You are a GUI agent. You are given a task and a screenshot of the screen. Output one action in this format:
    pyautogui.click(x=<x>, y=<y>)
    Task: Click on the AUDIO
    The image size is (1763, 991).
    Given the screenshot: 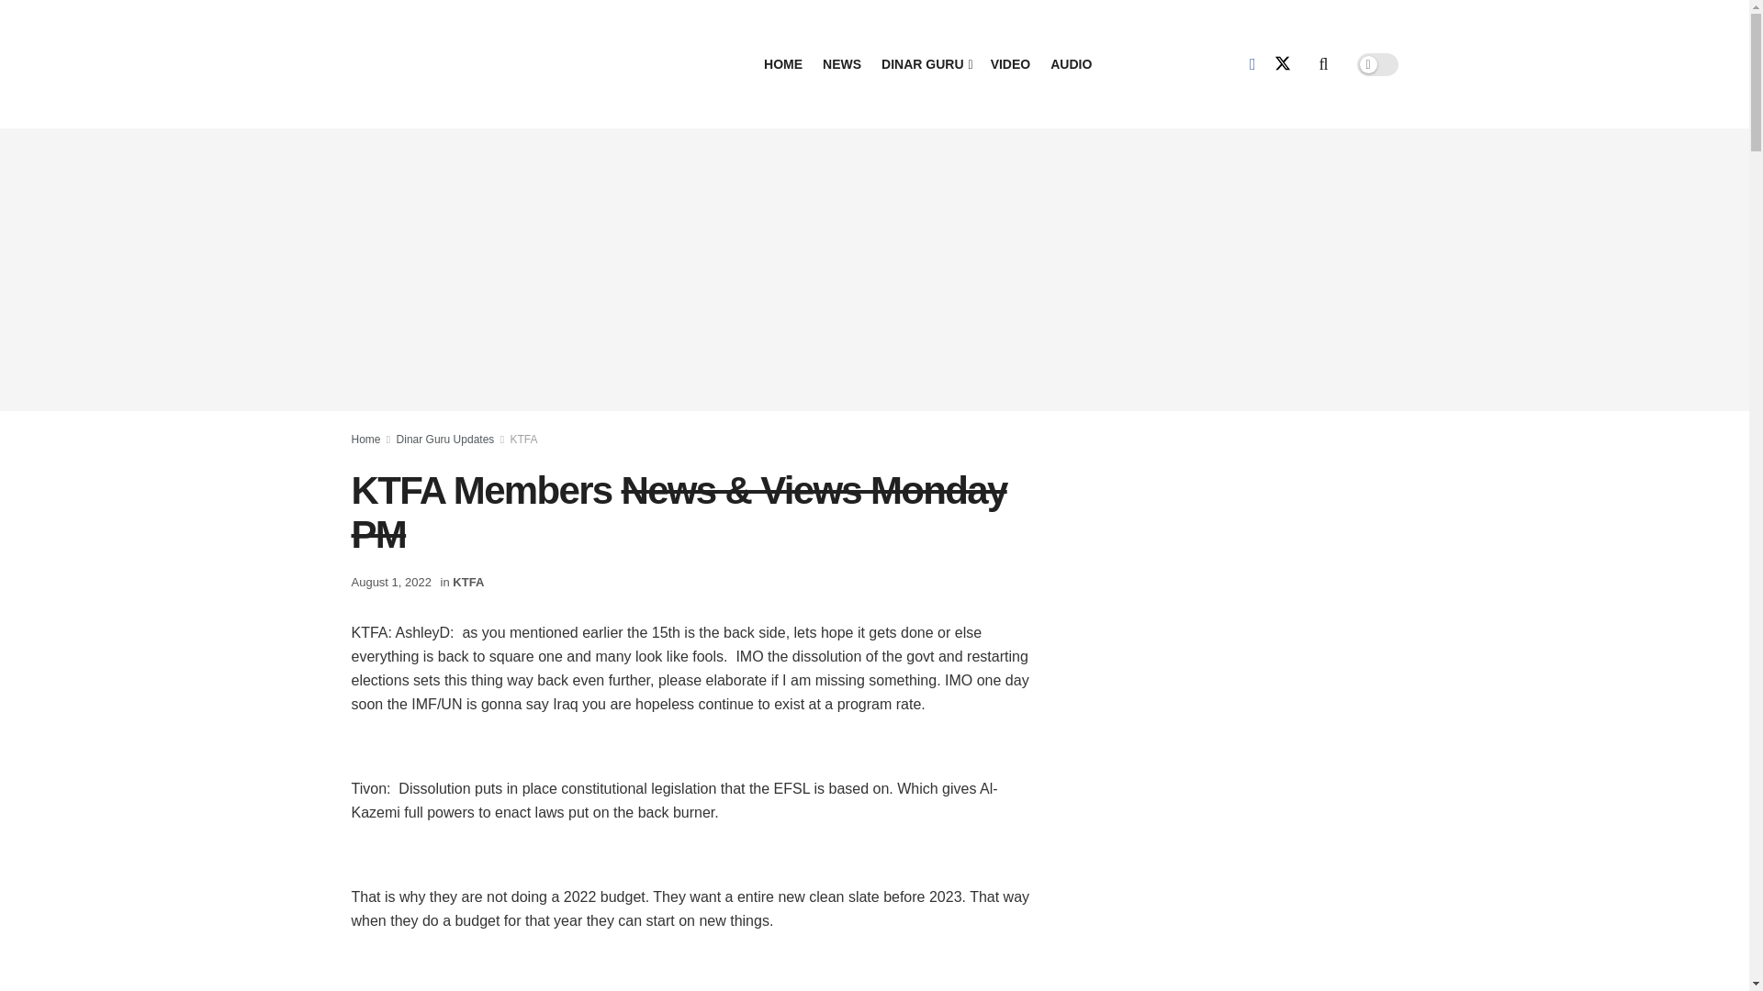 What is the action you would take?
    pyautogui.click(x=1071, y=64)
    